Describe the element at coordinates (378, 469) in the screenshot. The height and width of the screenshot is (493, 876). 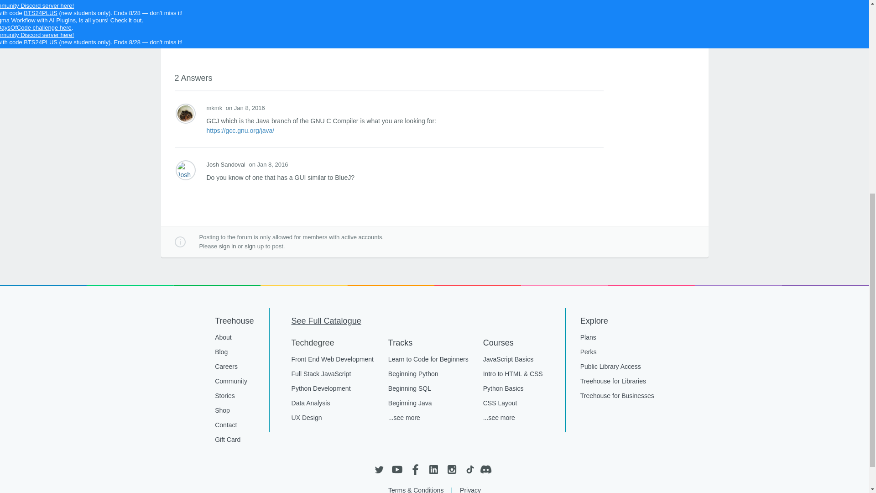
I see `Twitter` at that location.